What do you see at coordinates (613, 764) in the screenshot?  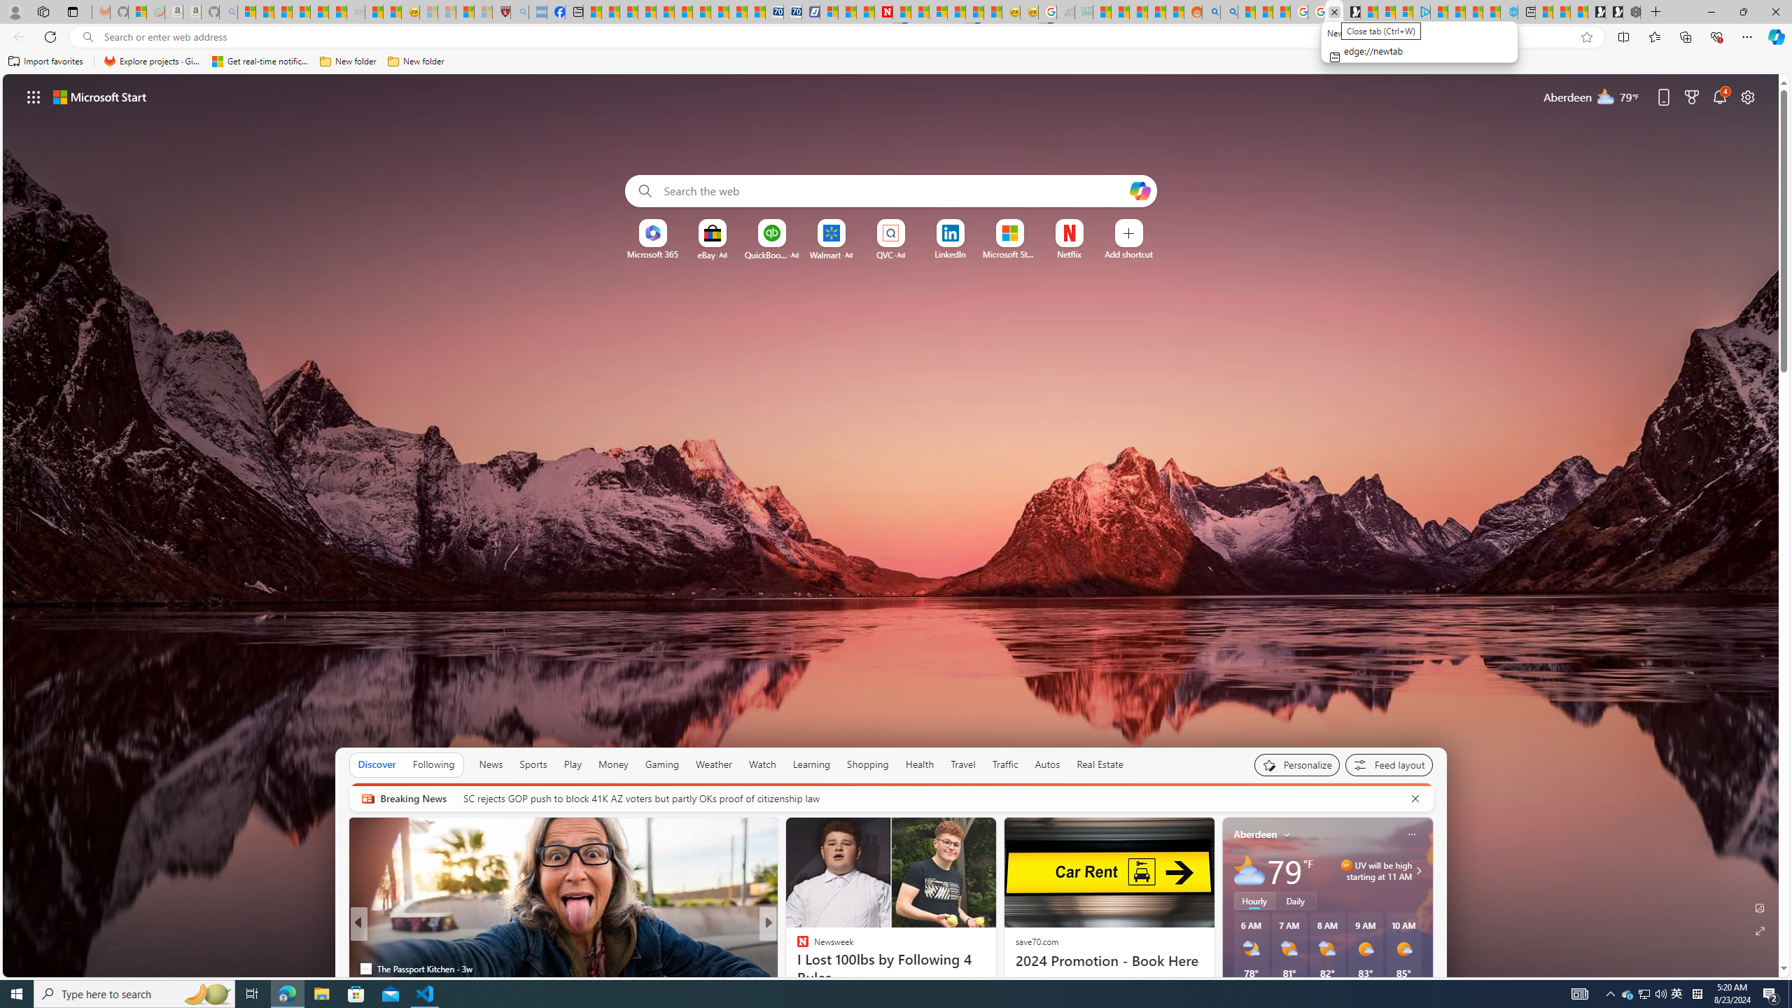 I see `Money` at bounding box center [613, 764].